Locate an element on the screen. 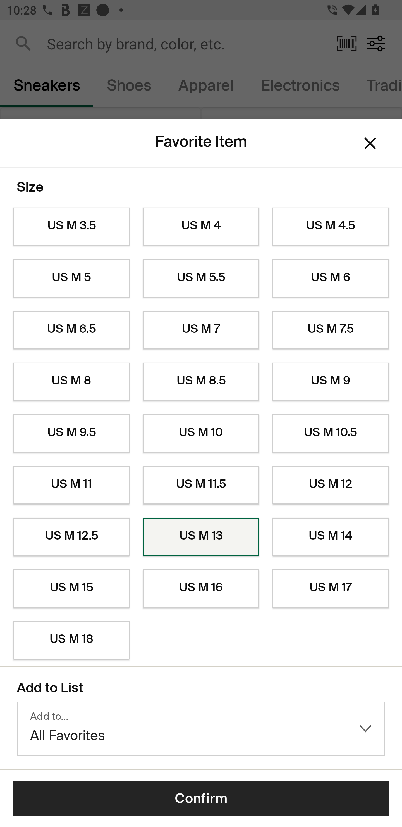 Image resolution: width=402 pixels, height=827 pixels. US M 17 is located at coordinates (331, 589).